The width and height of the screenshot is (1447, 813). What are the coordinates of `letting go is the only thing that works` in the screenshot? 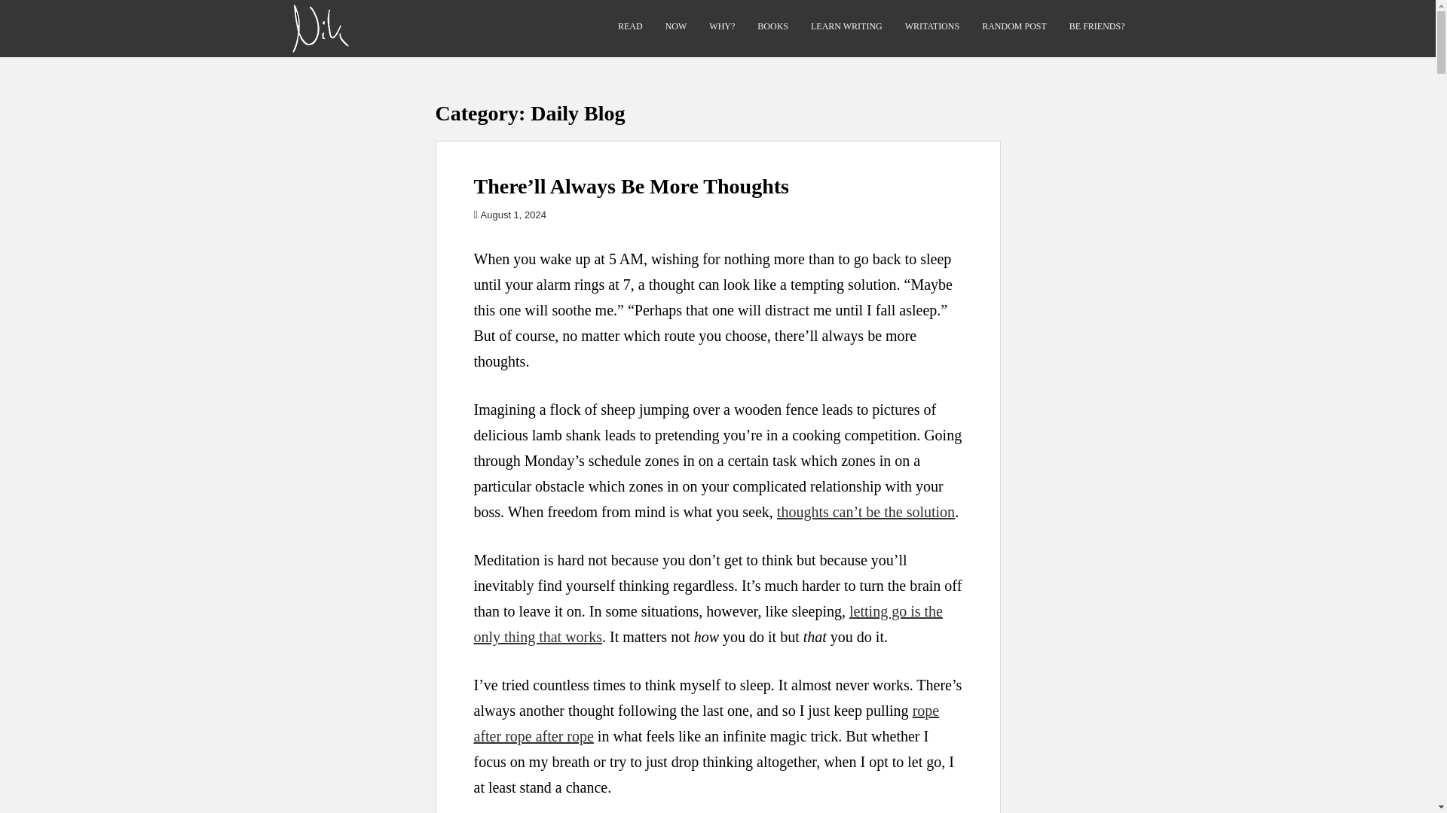 It's located at (707, 624).